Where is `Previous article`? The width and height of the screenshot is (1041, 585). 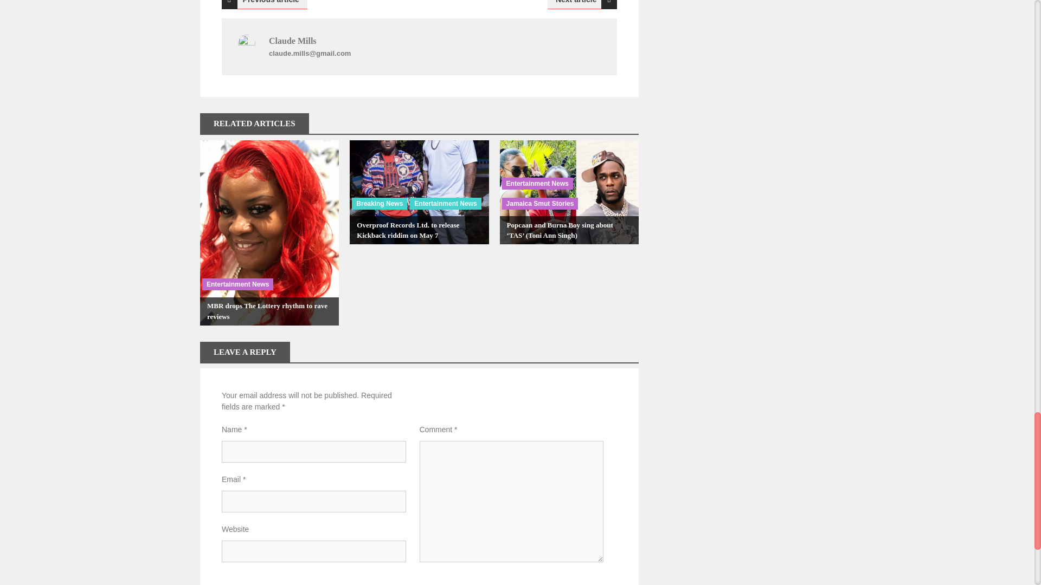 Previous article is located at coordinates (264, 4).